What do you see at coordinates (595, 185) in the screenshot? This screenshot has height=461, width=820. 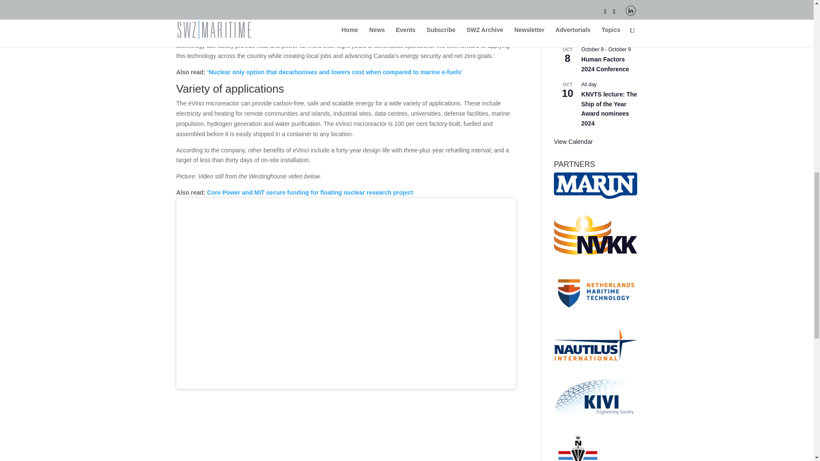 I see `PARTNERS` at bounding box center [595, 185].